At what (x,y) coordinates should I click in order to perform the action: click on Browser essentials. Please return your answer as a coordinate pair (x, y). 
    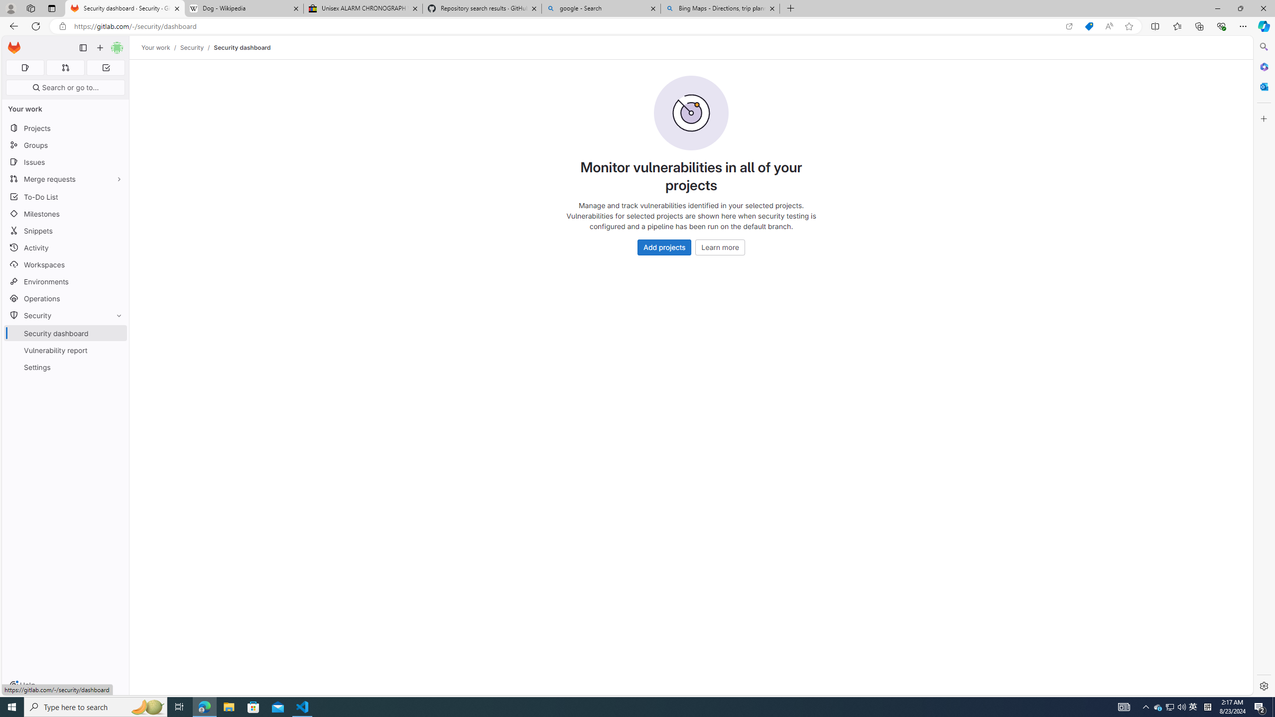
    Looking at the image, I should click on (1221, 26).